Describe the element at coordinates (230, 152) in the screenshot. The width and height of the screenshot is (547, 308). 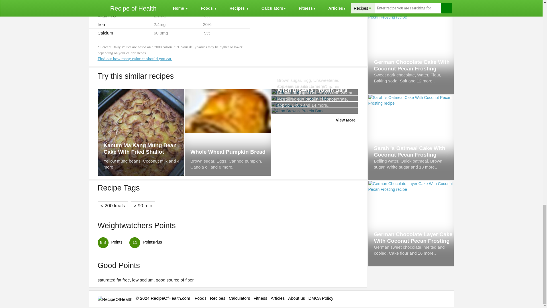
I see `Whole Wheat Pumpkin Bread` at that location.